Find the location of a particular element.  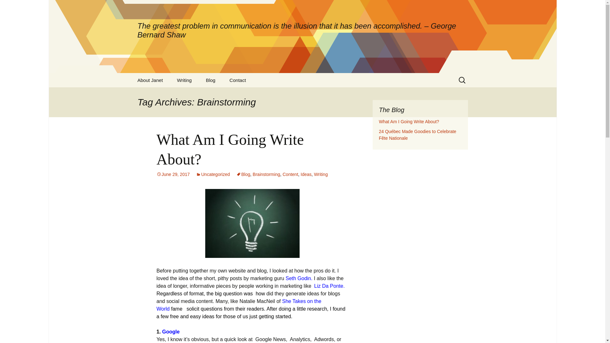

Blog is located at coordinates (243, 174).